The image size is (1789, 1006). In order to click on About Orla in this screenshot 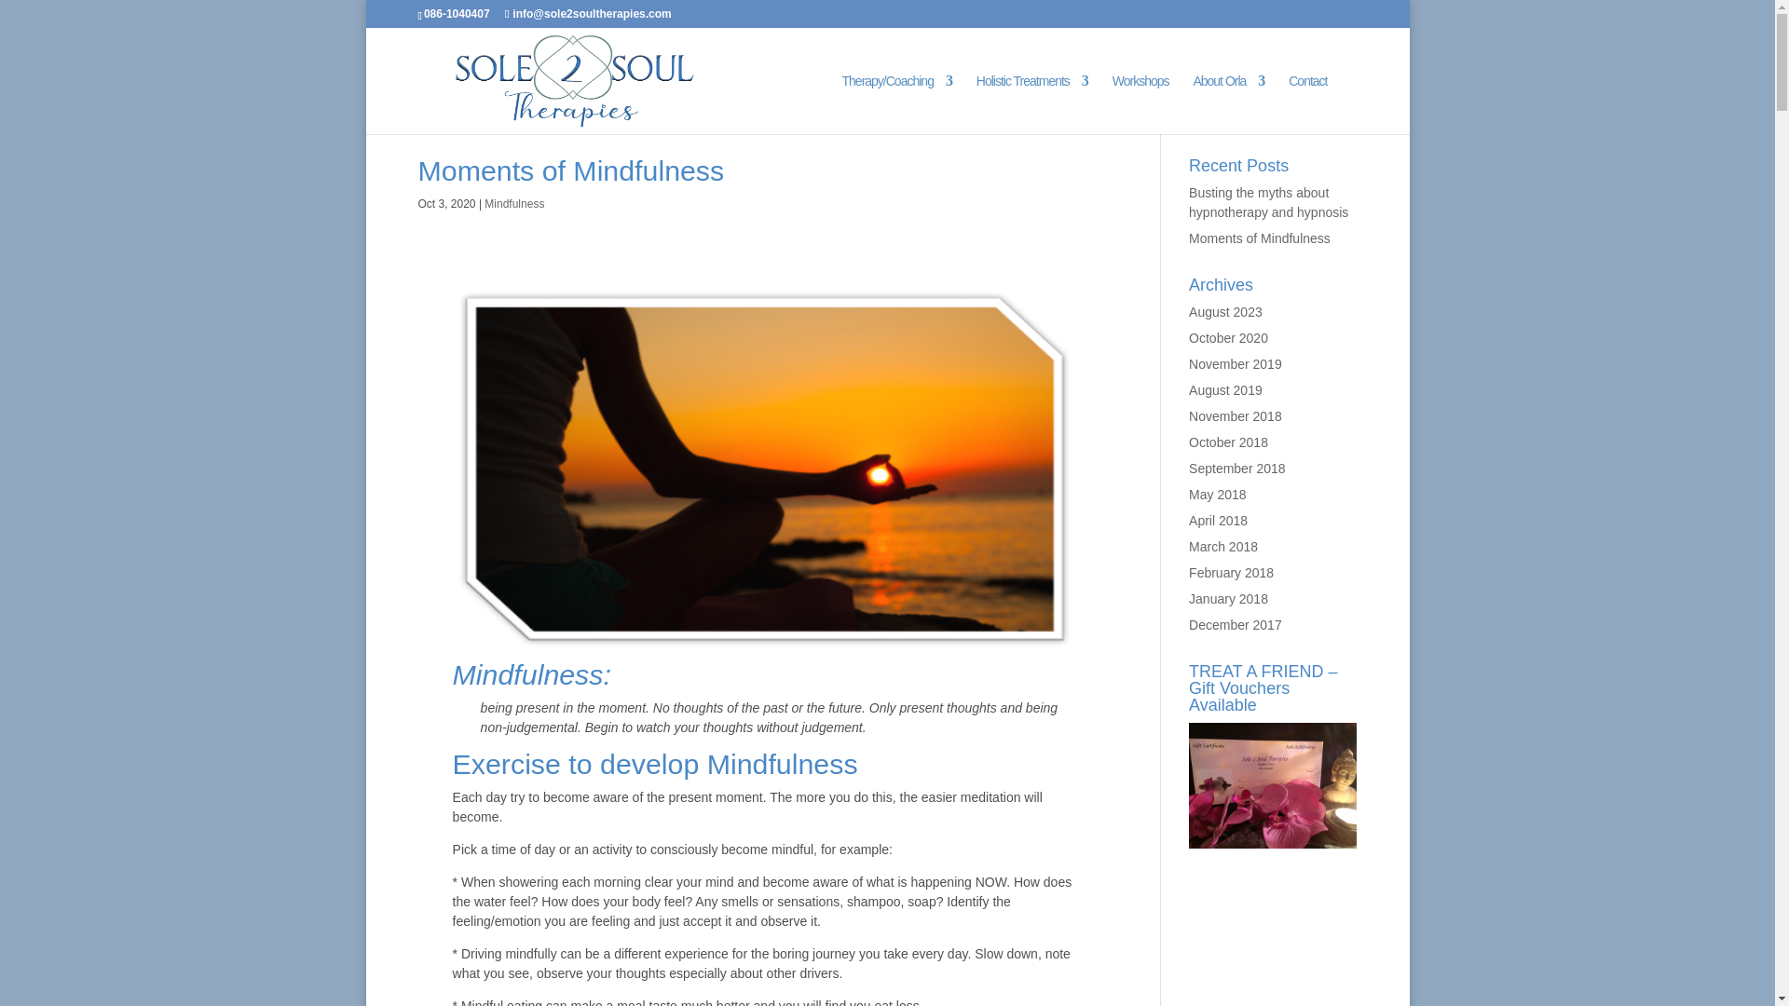, I will do `click(1228, 103)`.